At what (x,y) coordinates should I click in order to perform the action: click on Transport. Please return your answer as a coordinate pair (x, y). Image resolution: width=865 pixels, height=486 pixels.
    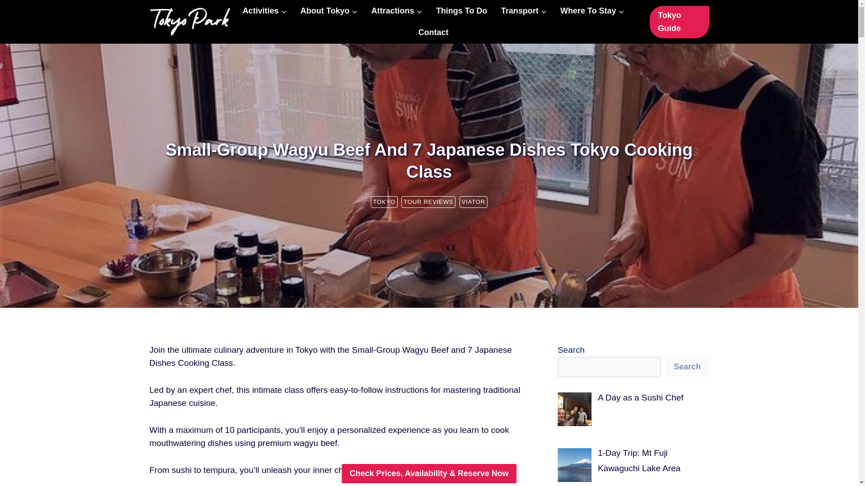
    Looking at the image, I should click on (524, 11).